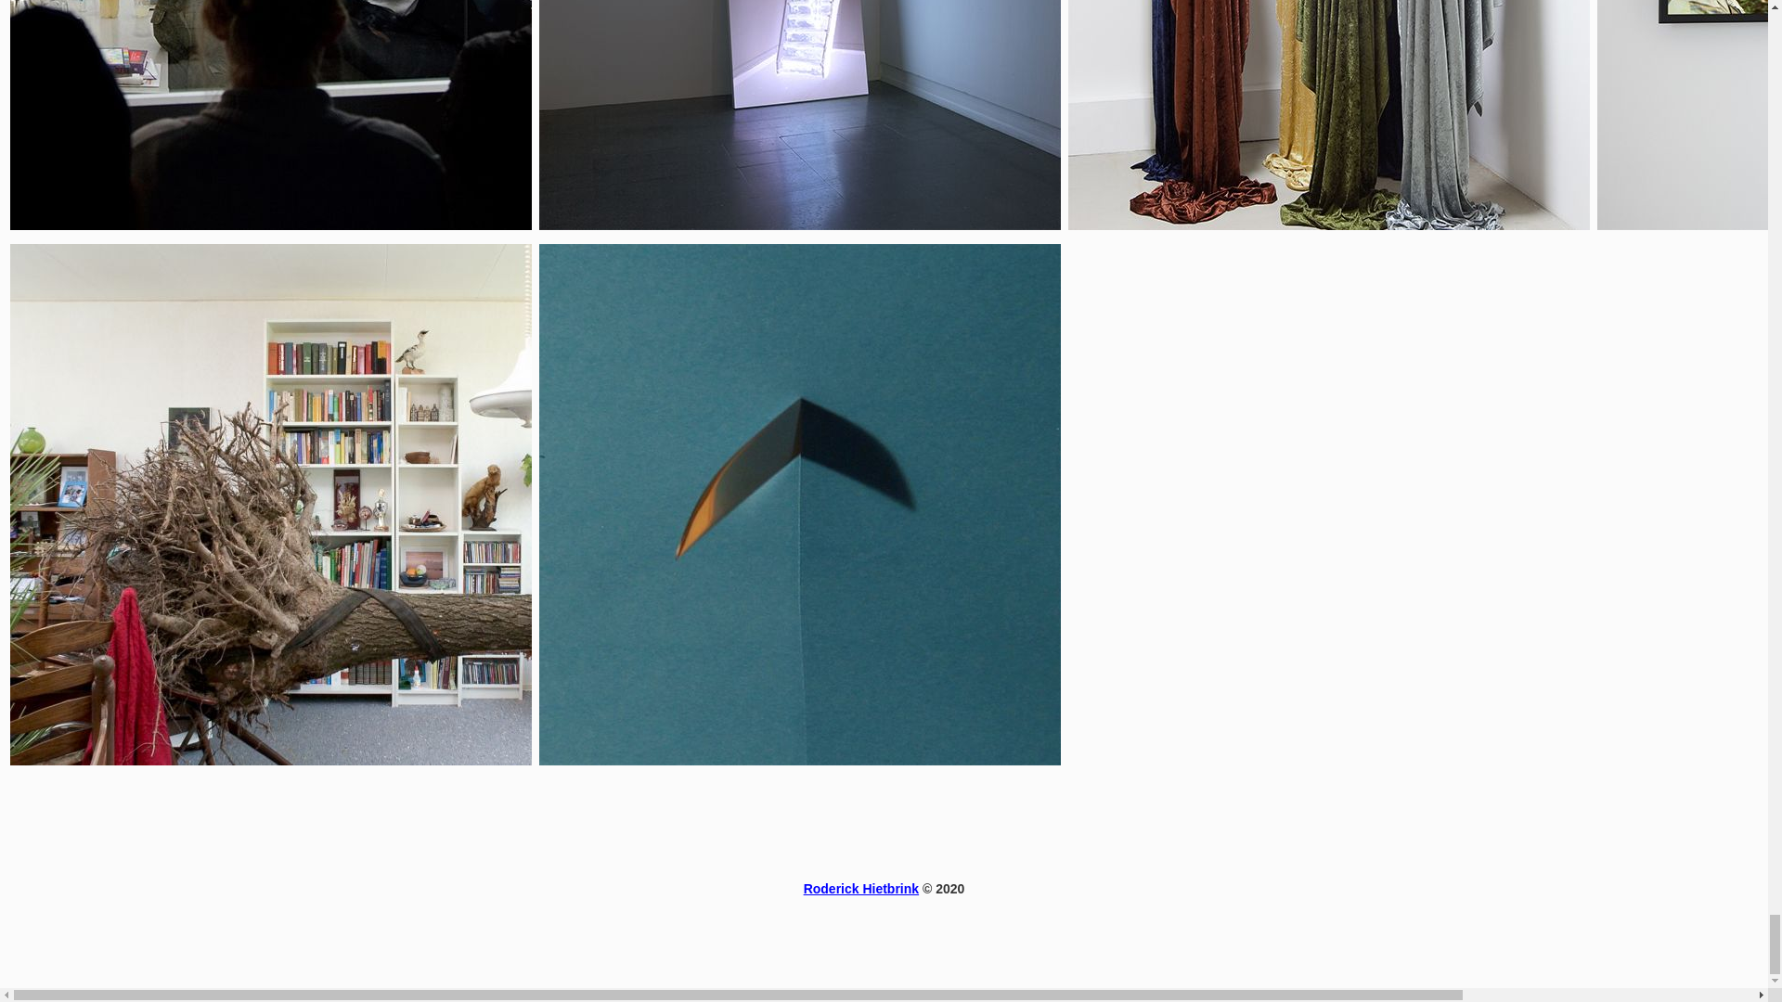  I want to click on Roderick Hietbrink, so click(861, 889).